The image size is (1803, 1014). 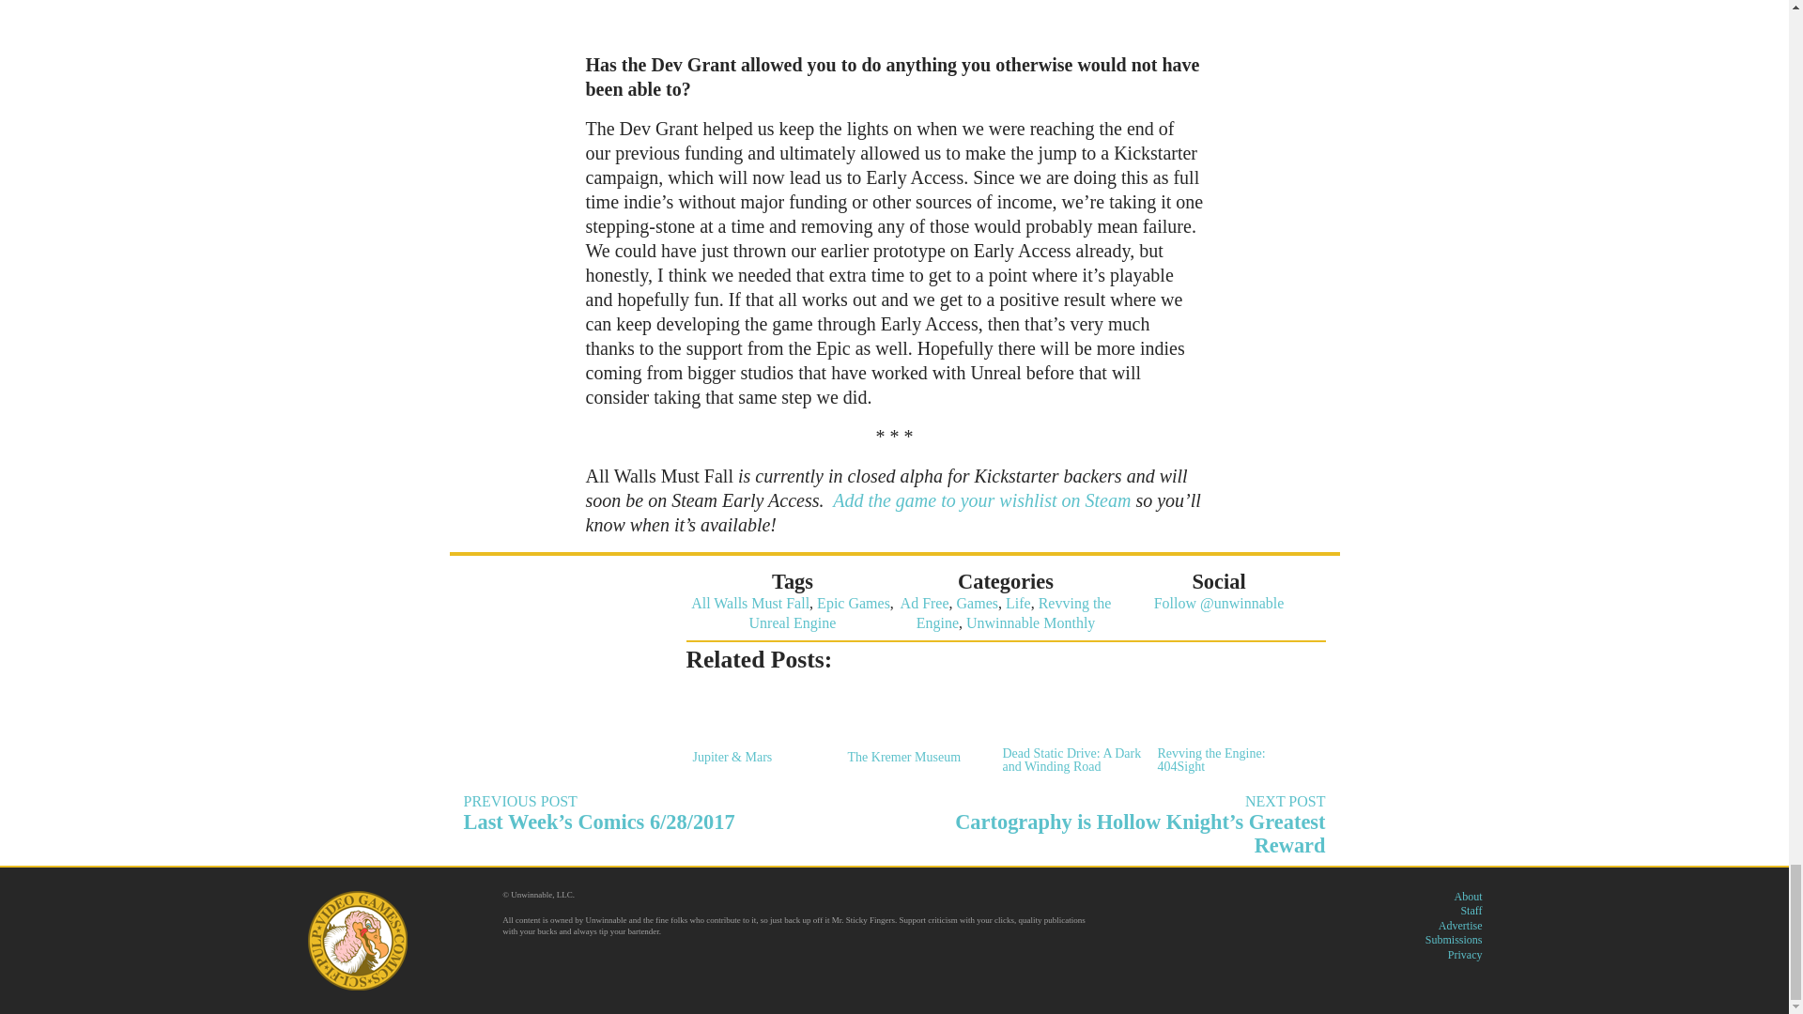 What do you see at coordinates (978, 603) in the screenshot?
I see `Games` at bounding box center [978, 603].